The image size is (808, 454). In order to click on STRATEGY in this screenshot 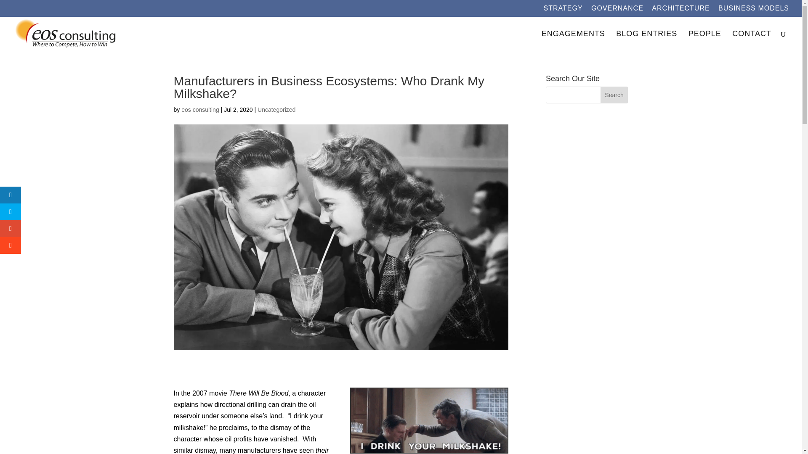, I will do `click(563, 11)`.